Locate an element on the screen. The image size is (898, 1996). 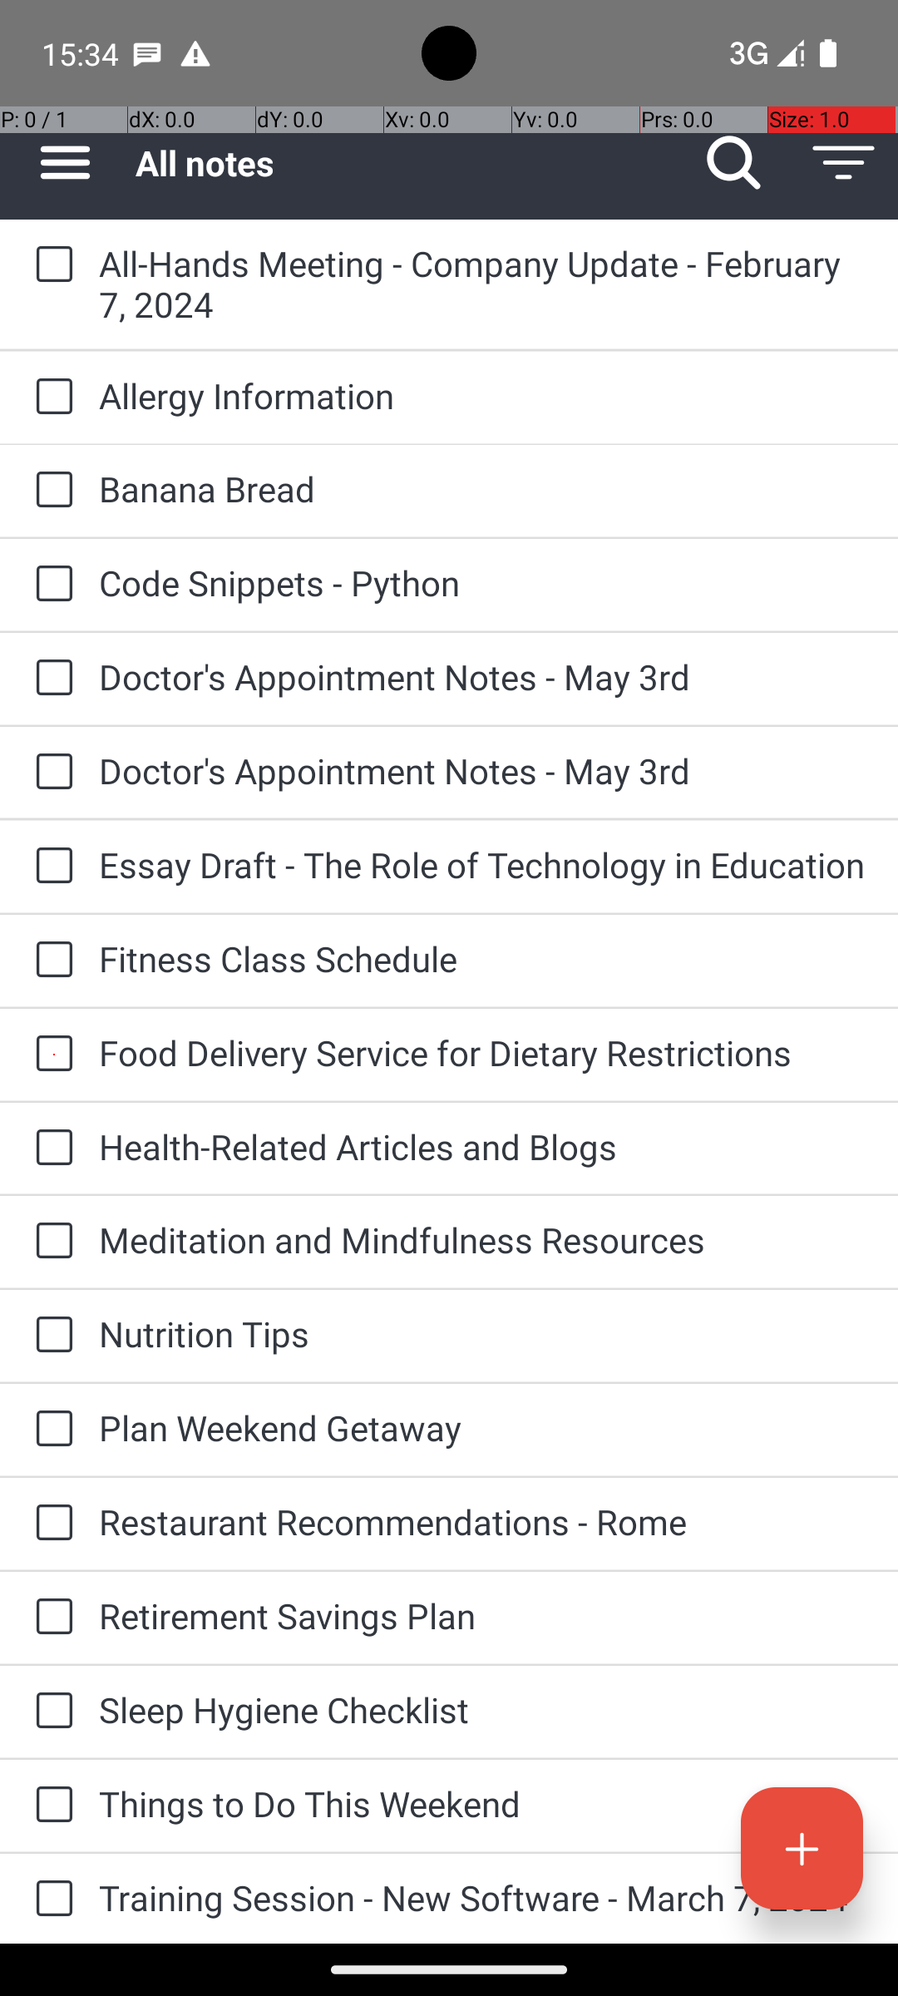
All notes is located at coordinates (407, 163).